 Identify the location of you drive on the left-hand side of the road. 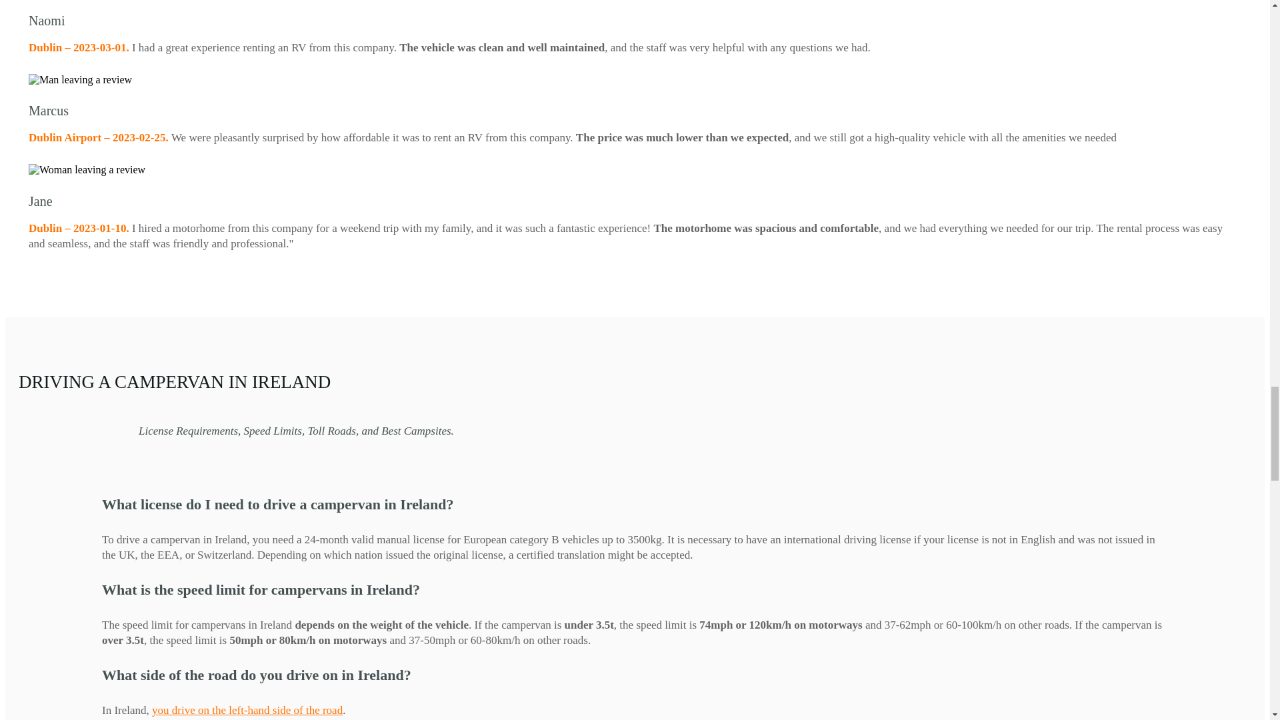
(247, 710).